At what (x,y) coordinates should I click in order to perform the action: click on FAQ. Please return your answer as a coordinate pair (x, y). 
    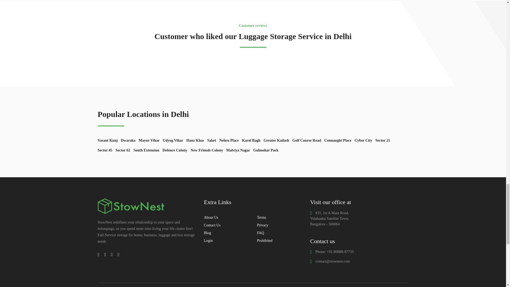
    Looking at the image, I should click on (260, 233).